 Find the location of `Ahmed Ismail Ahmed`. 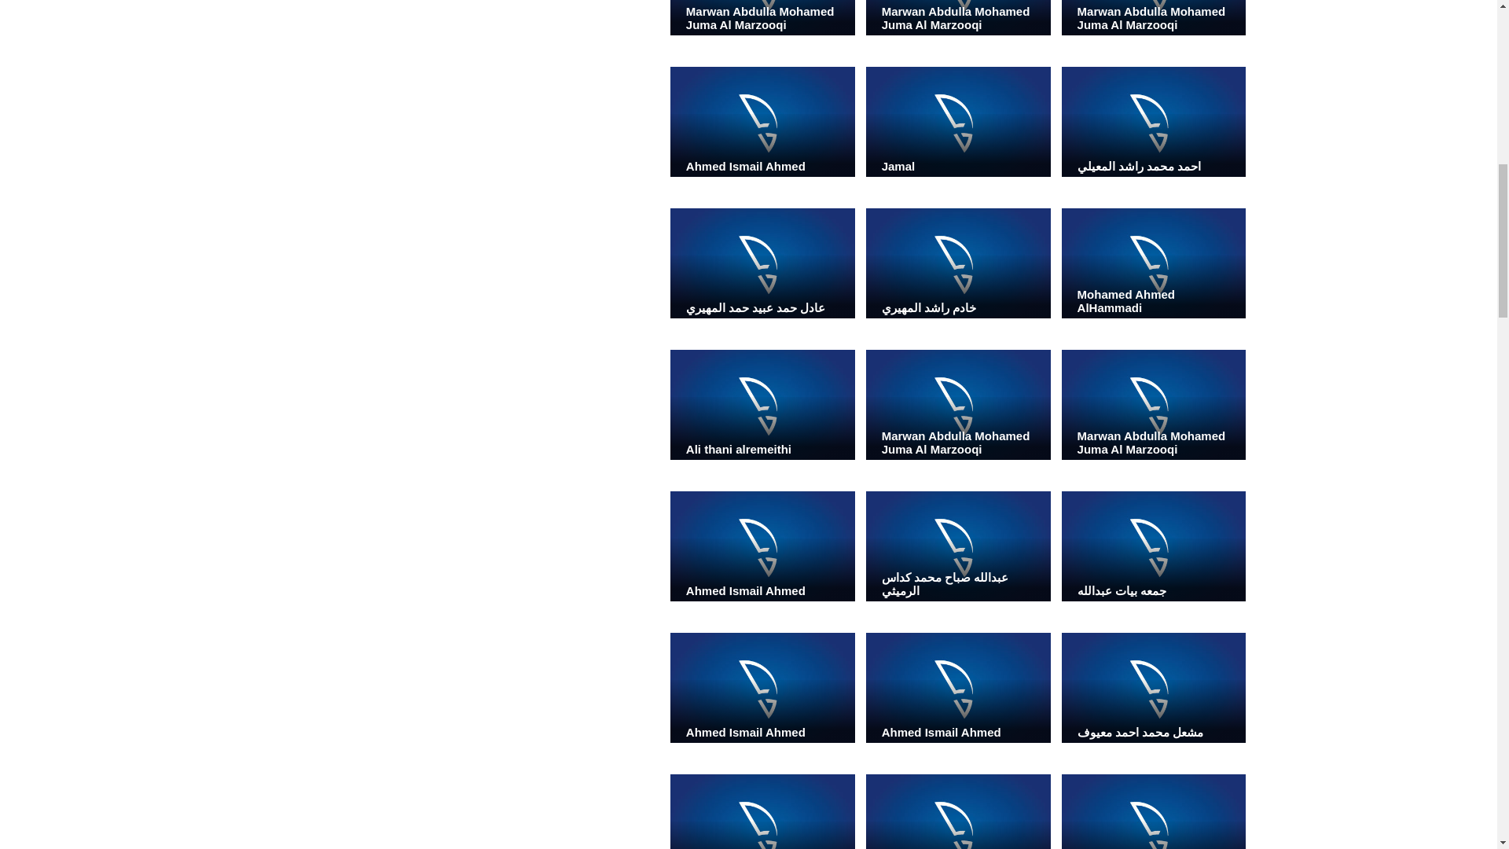

Ahmed Ismail Ahmed is located at coordinates (762, 546).